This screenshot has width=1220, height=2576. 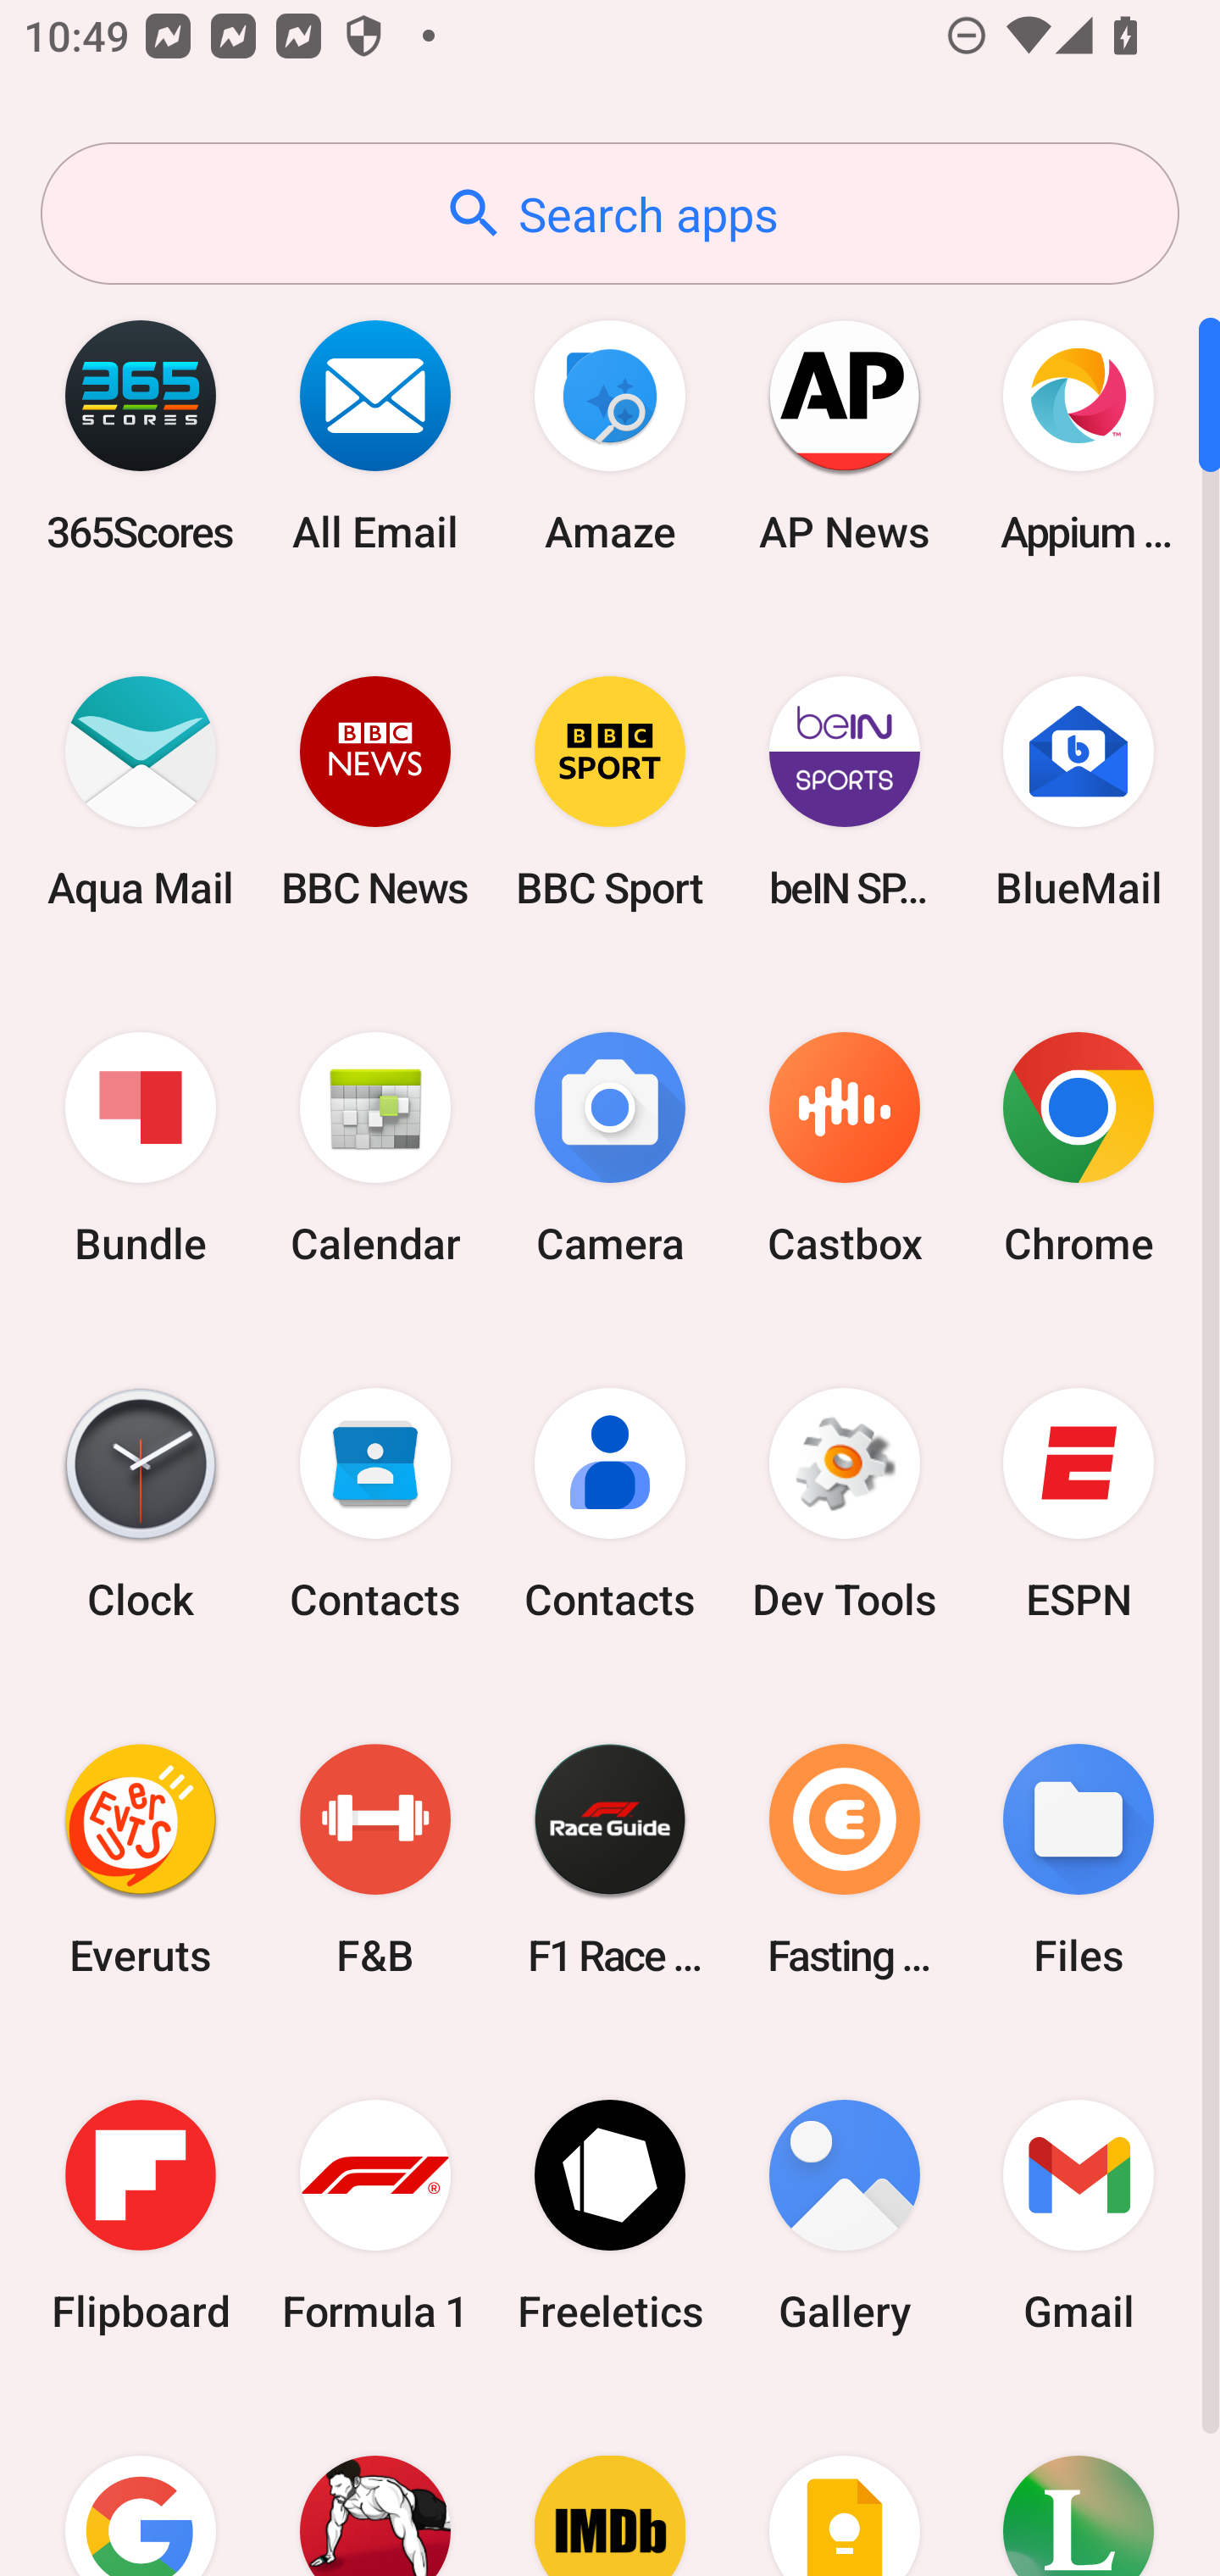 I want to click on Files, so click(x=1079, y=1859).